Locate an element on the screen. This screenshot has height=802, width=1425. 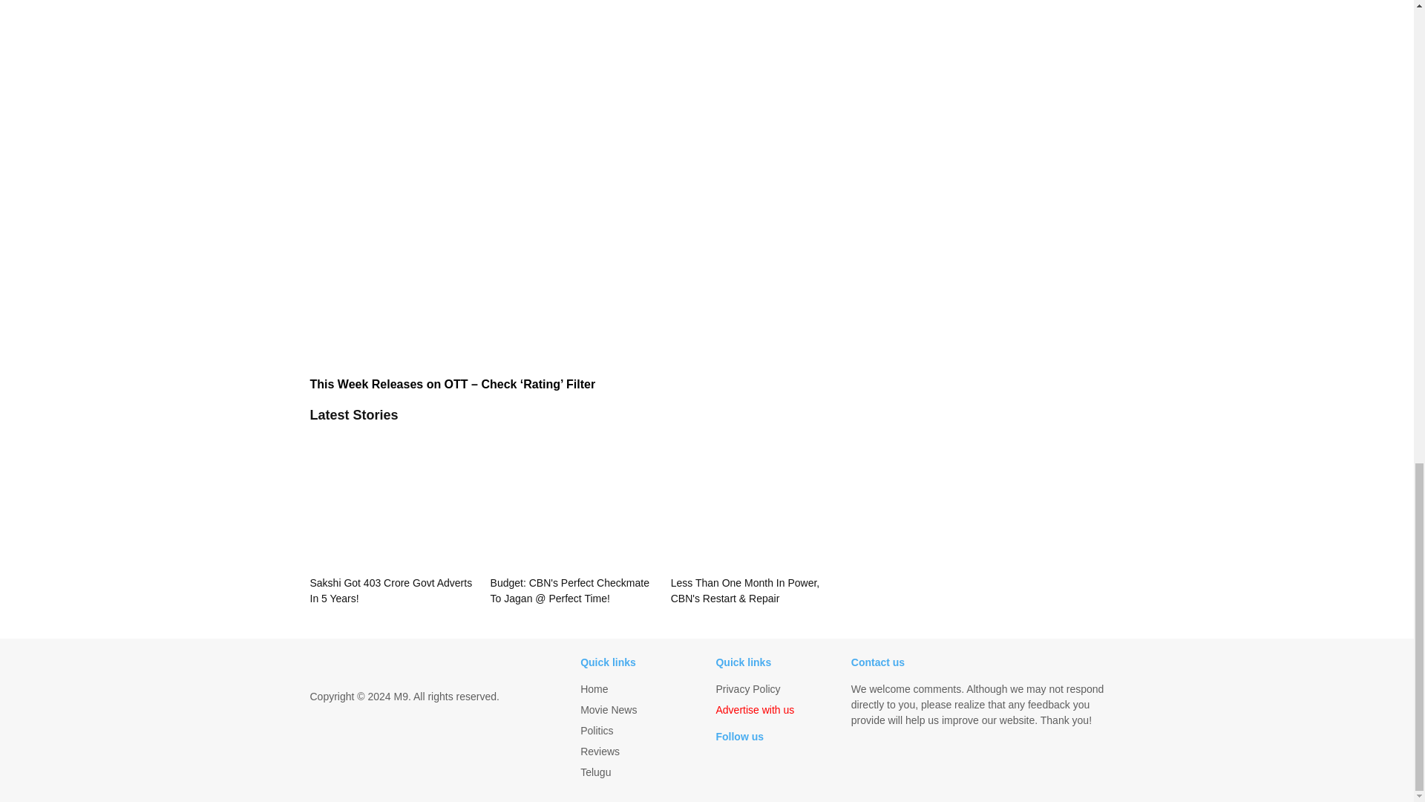
Sakshi Got 403 Crore Govt Adverts In 5 Years! is located at coordinates (392, 518).